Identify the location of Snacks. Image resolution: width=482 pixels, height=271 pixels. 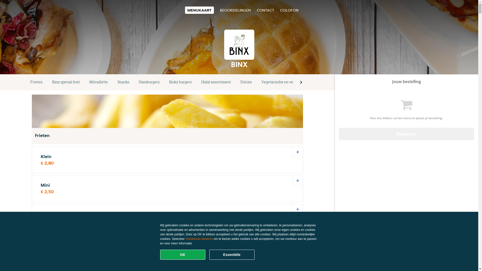
(124, 82).